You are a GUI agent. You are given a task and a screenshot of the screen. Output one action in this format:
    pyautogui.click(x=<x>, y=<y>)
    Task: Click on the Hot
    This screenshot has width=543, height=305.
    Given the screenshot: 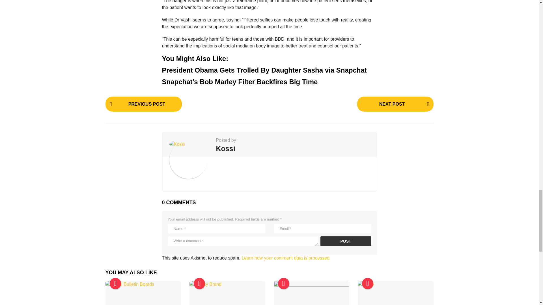 What is the action you would take?
    pyautogui.click(x=368, y=283)
    